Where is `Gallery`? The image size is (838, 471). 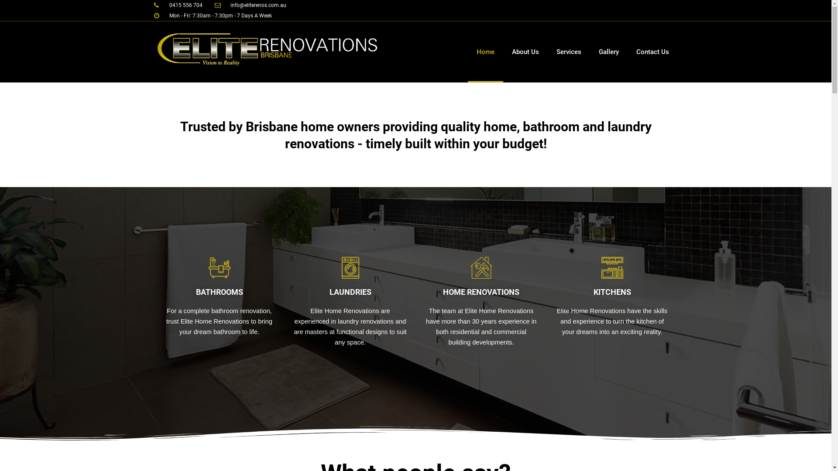 Gallery is located at coordinates (609, 52).